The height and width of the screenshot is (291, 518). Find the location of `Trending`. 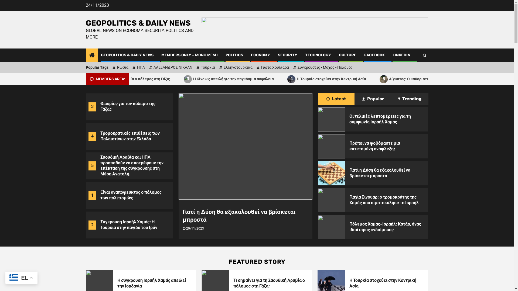

Trending is located at coordinates (410, 99).